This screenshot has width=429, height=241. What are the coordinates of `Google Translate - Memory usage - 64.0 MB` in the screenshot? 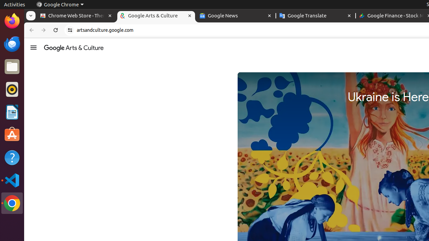 It's located at (316, 16).